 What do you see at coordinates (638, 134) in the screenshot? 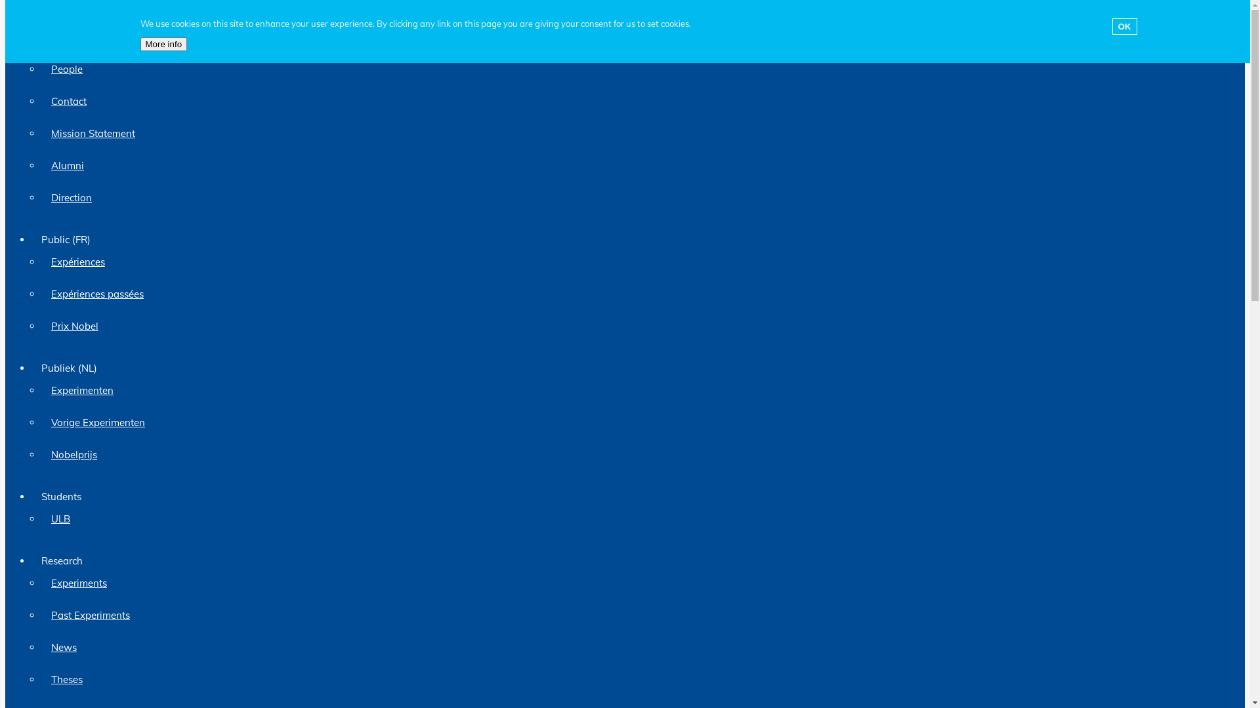
I see `Mission Statement` at bounding box center [638, 134].